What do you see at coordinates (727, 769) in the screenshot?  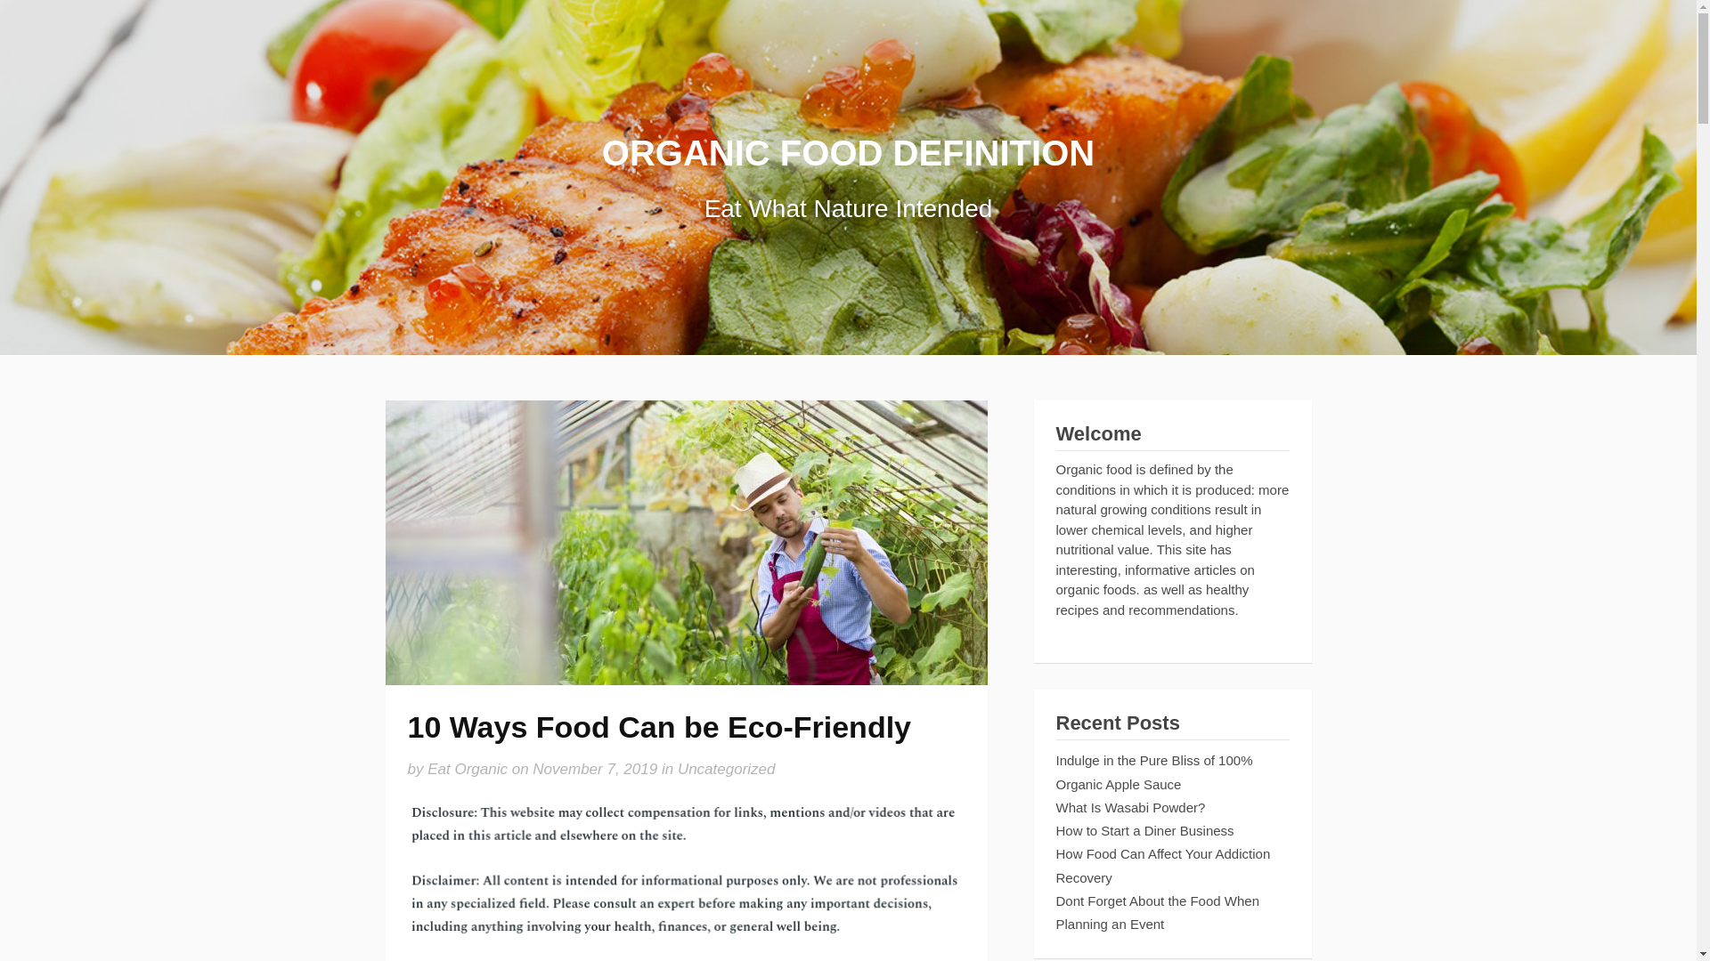 I see `Uncategorized` at bounding box center [727, 769].